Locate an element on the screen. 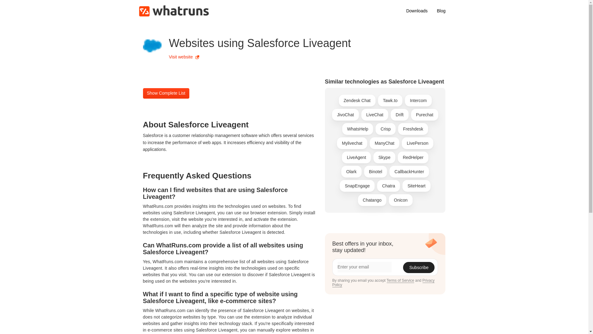 Image resolution: width=593 pixels, height=334 pixels. Onicon is located at coordinates (400, 200).